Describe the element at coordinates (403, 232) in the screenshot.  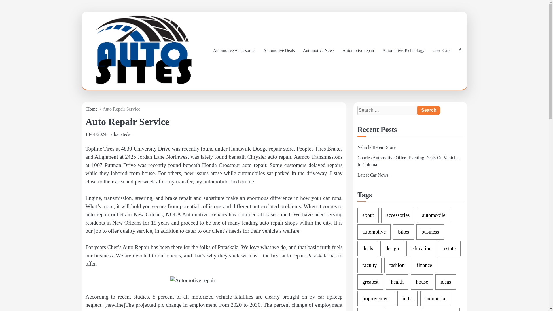
I see `bikes` at that location.